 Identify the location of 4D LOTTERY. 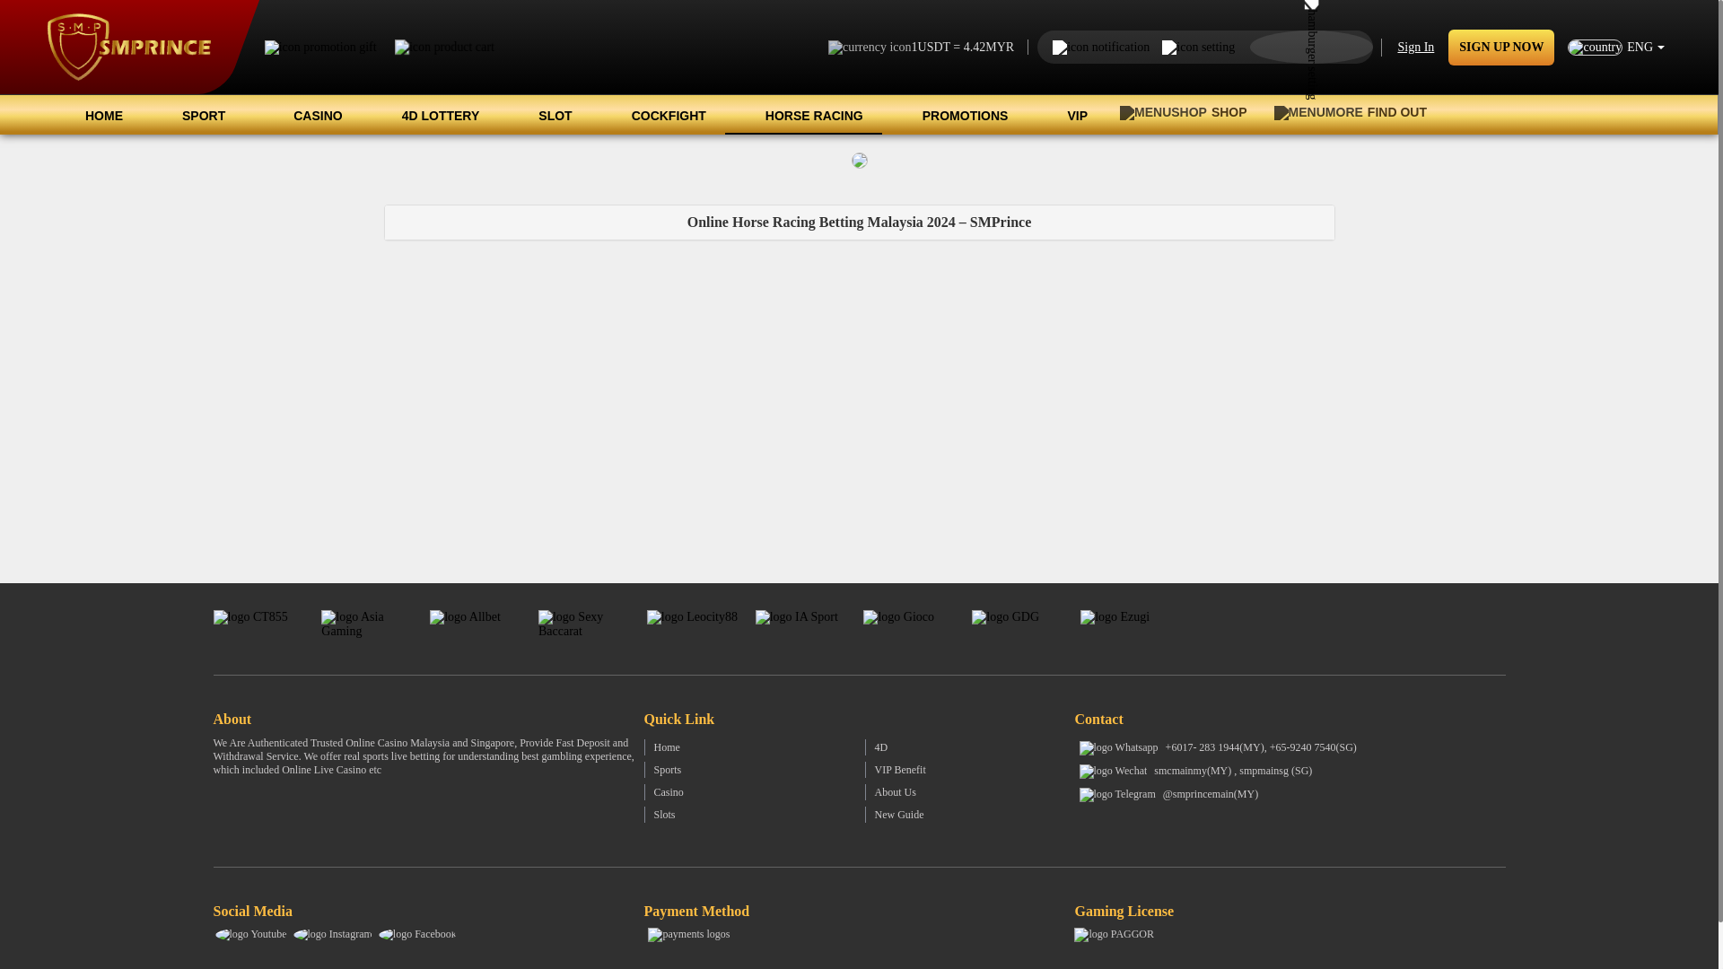
(431, 115).